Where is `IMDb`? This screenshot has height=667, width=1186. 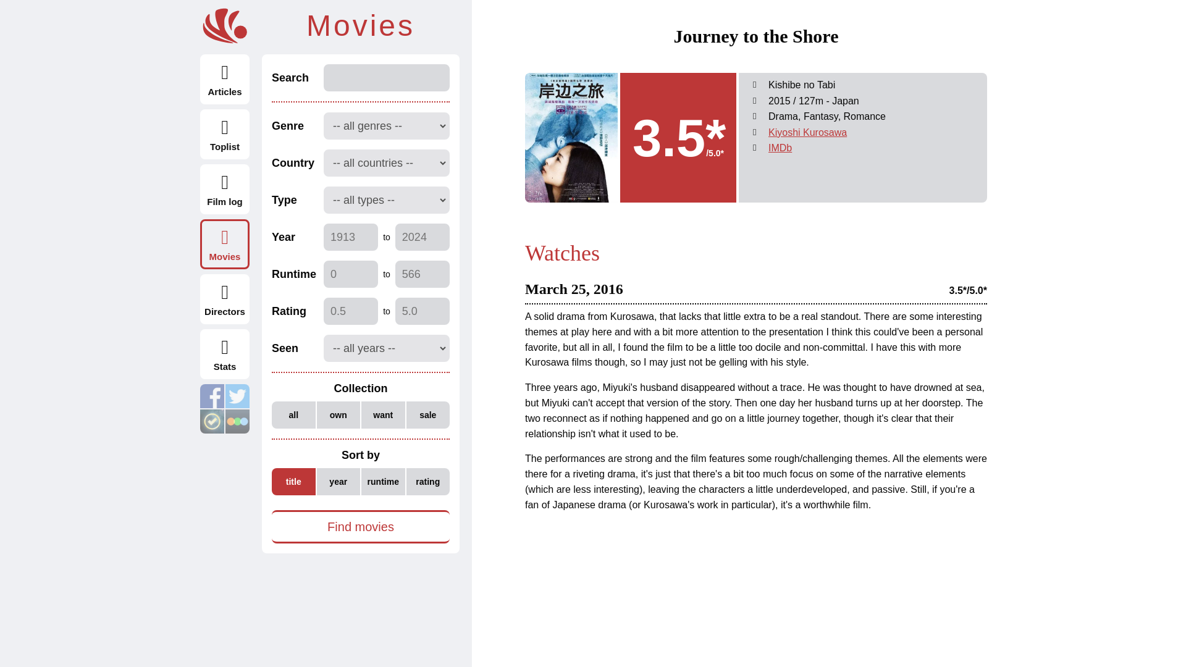 IMDb is located at coordinates (780, 148).